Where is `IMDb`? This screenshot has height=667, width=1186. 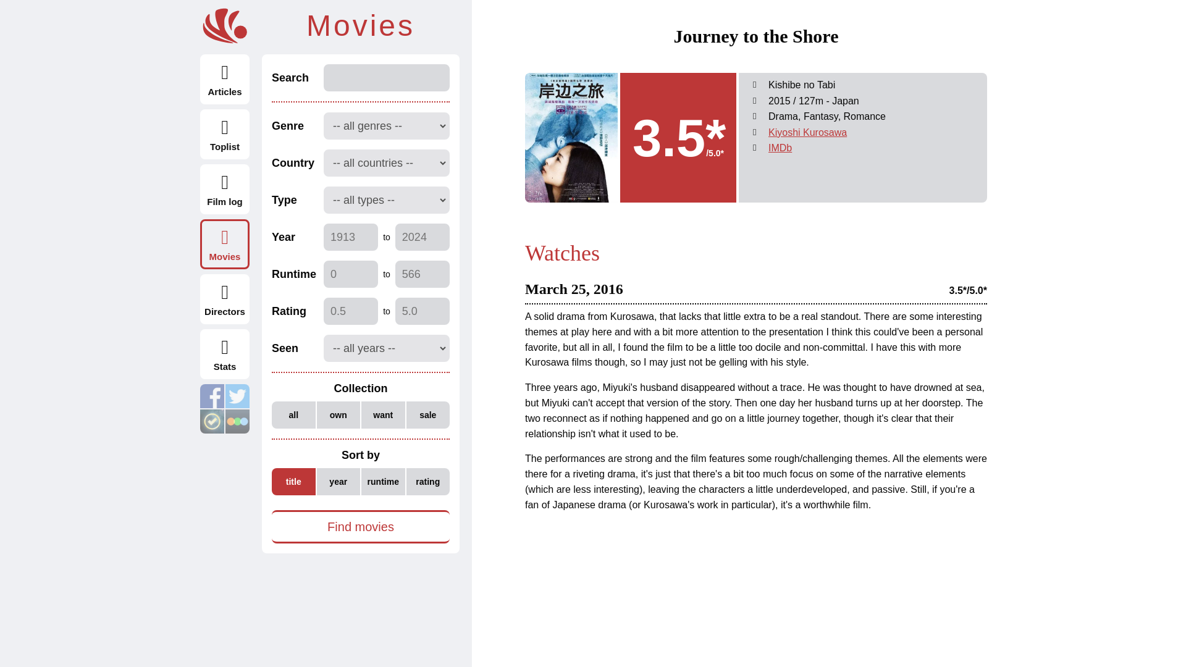 IMDb is located at coordinates (780, 148).